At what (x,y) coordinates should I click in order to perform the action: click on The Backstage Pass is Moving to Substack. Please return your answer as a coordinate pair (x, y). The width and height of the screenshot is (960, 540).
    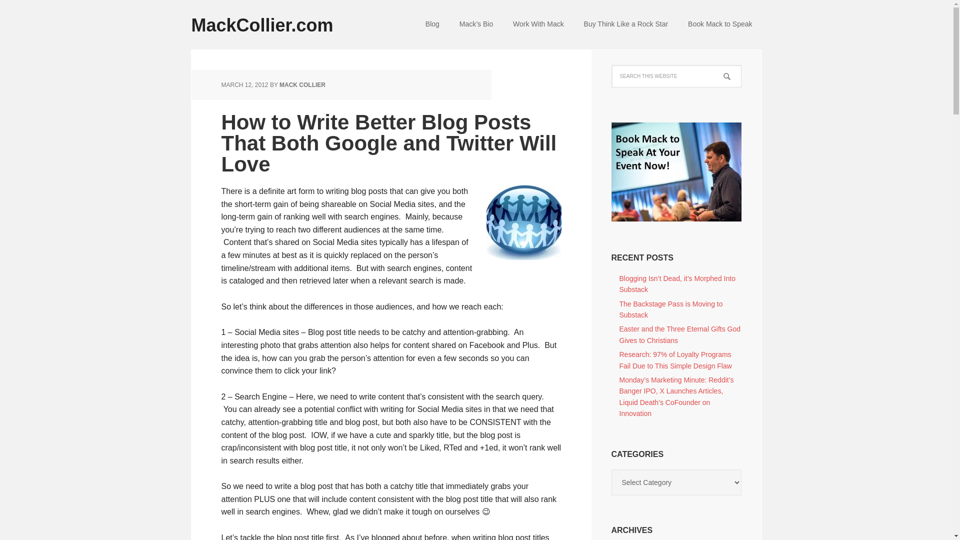
    Looking at the image, I should click on (671, 309).